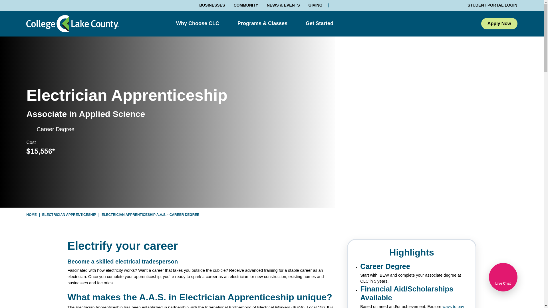  What do you see at coordinates (212, 5) in the screenshot?
I see `BUSINESSES` at bounding box center [212, 5].